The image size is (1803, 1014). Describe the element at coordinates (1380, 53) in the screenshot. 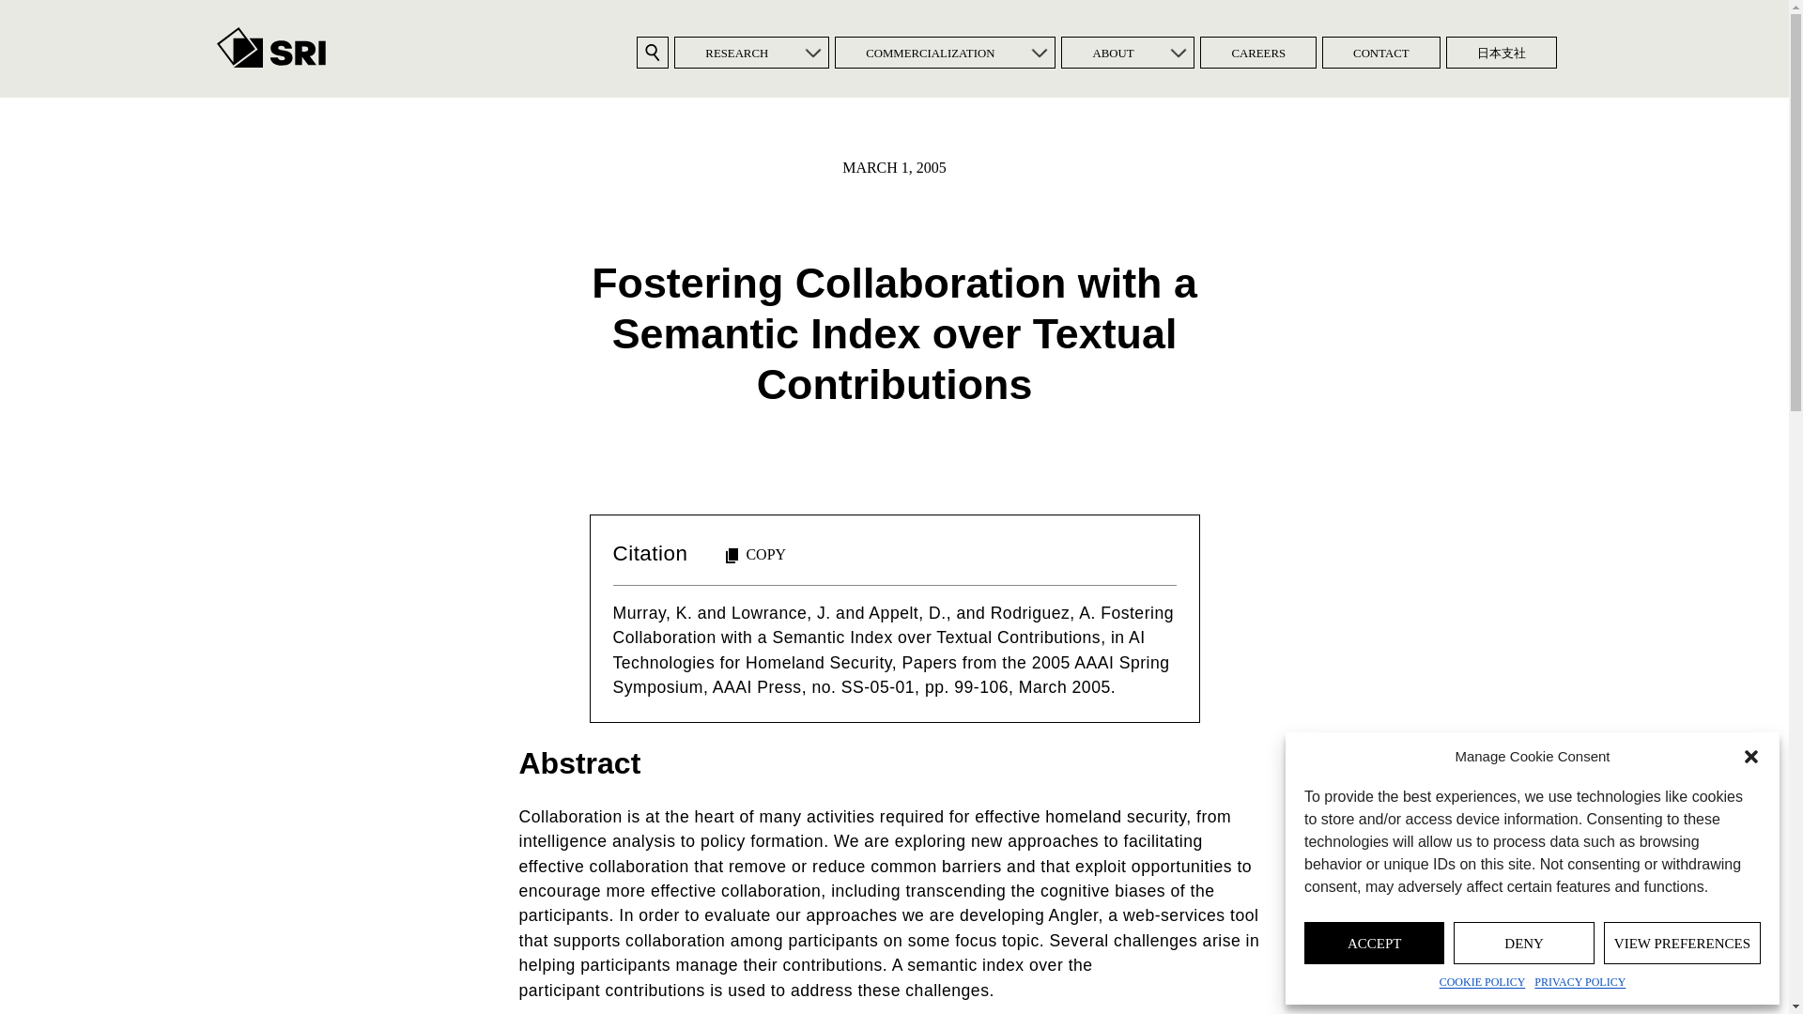

I see `CONTACT` at that location.